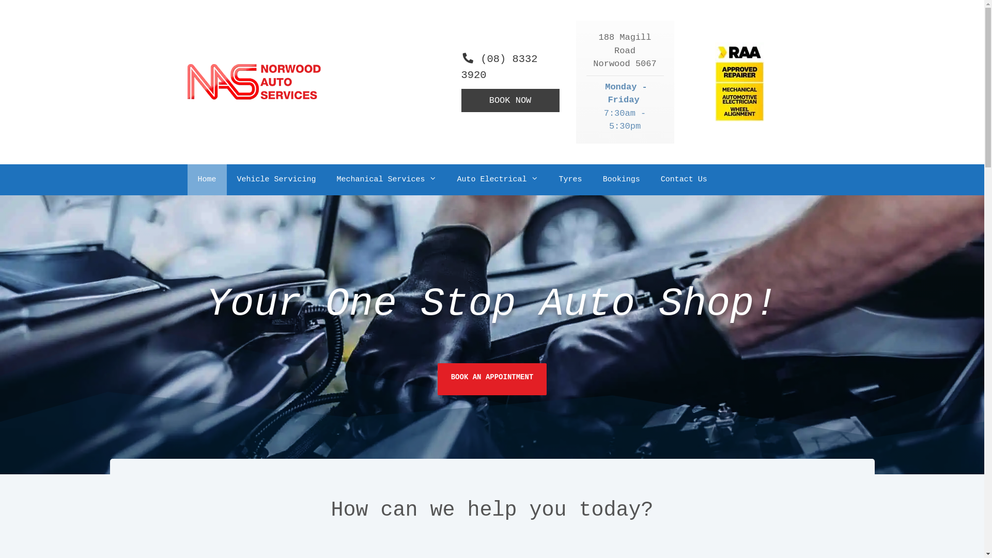 This screenshot has width=992, height=558. Describe the element at coordinates (622, 180) in the screenshot. I see `Bookings` at that location.